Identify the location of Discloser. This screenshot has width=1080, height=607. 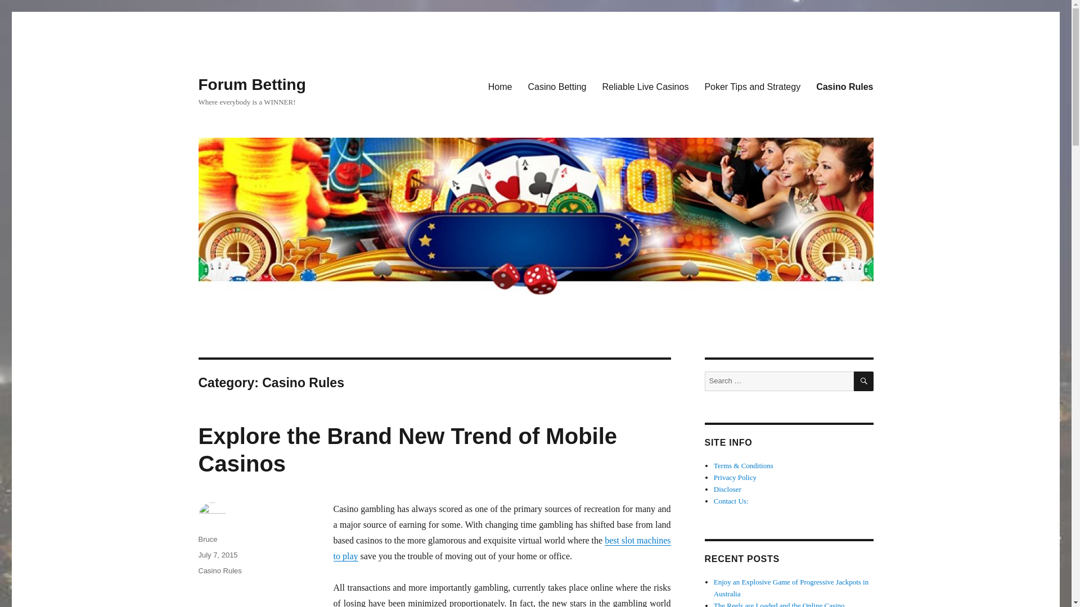
(727, 489).